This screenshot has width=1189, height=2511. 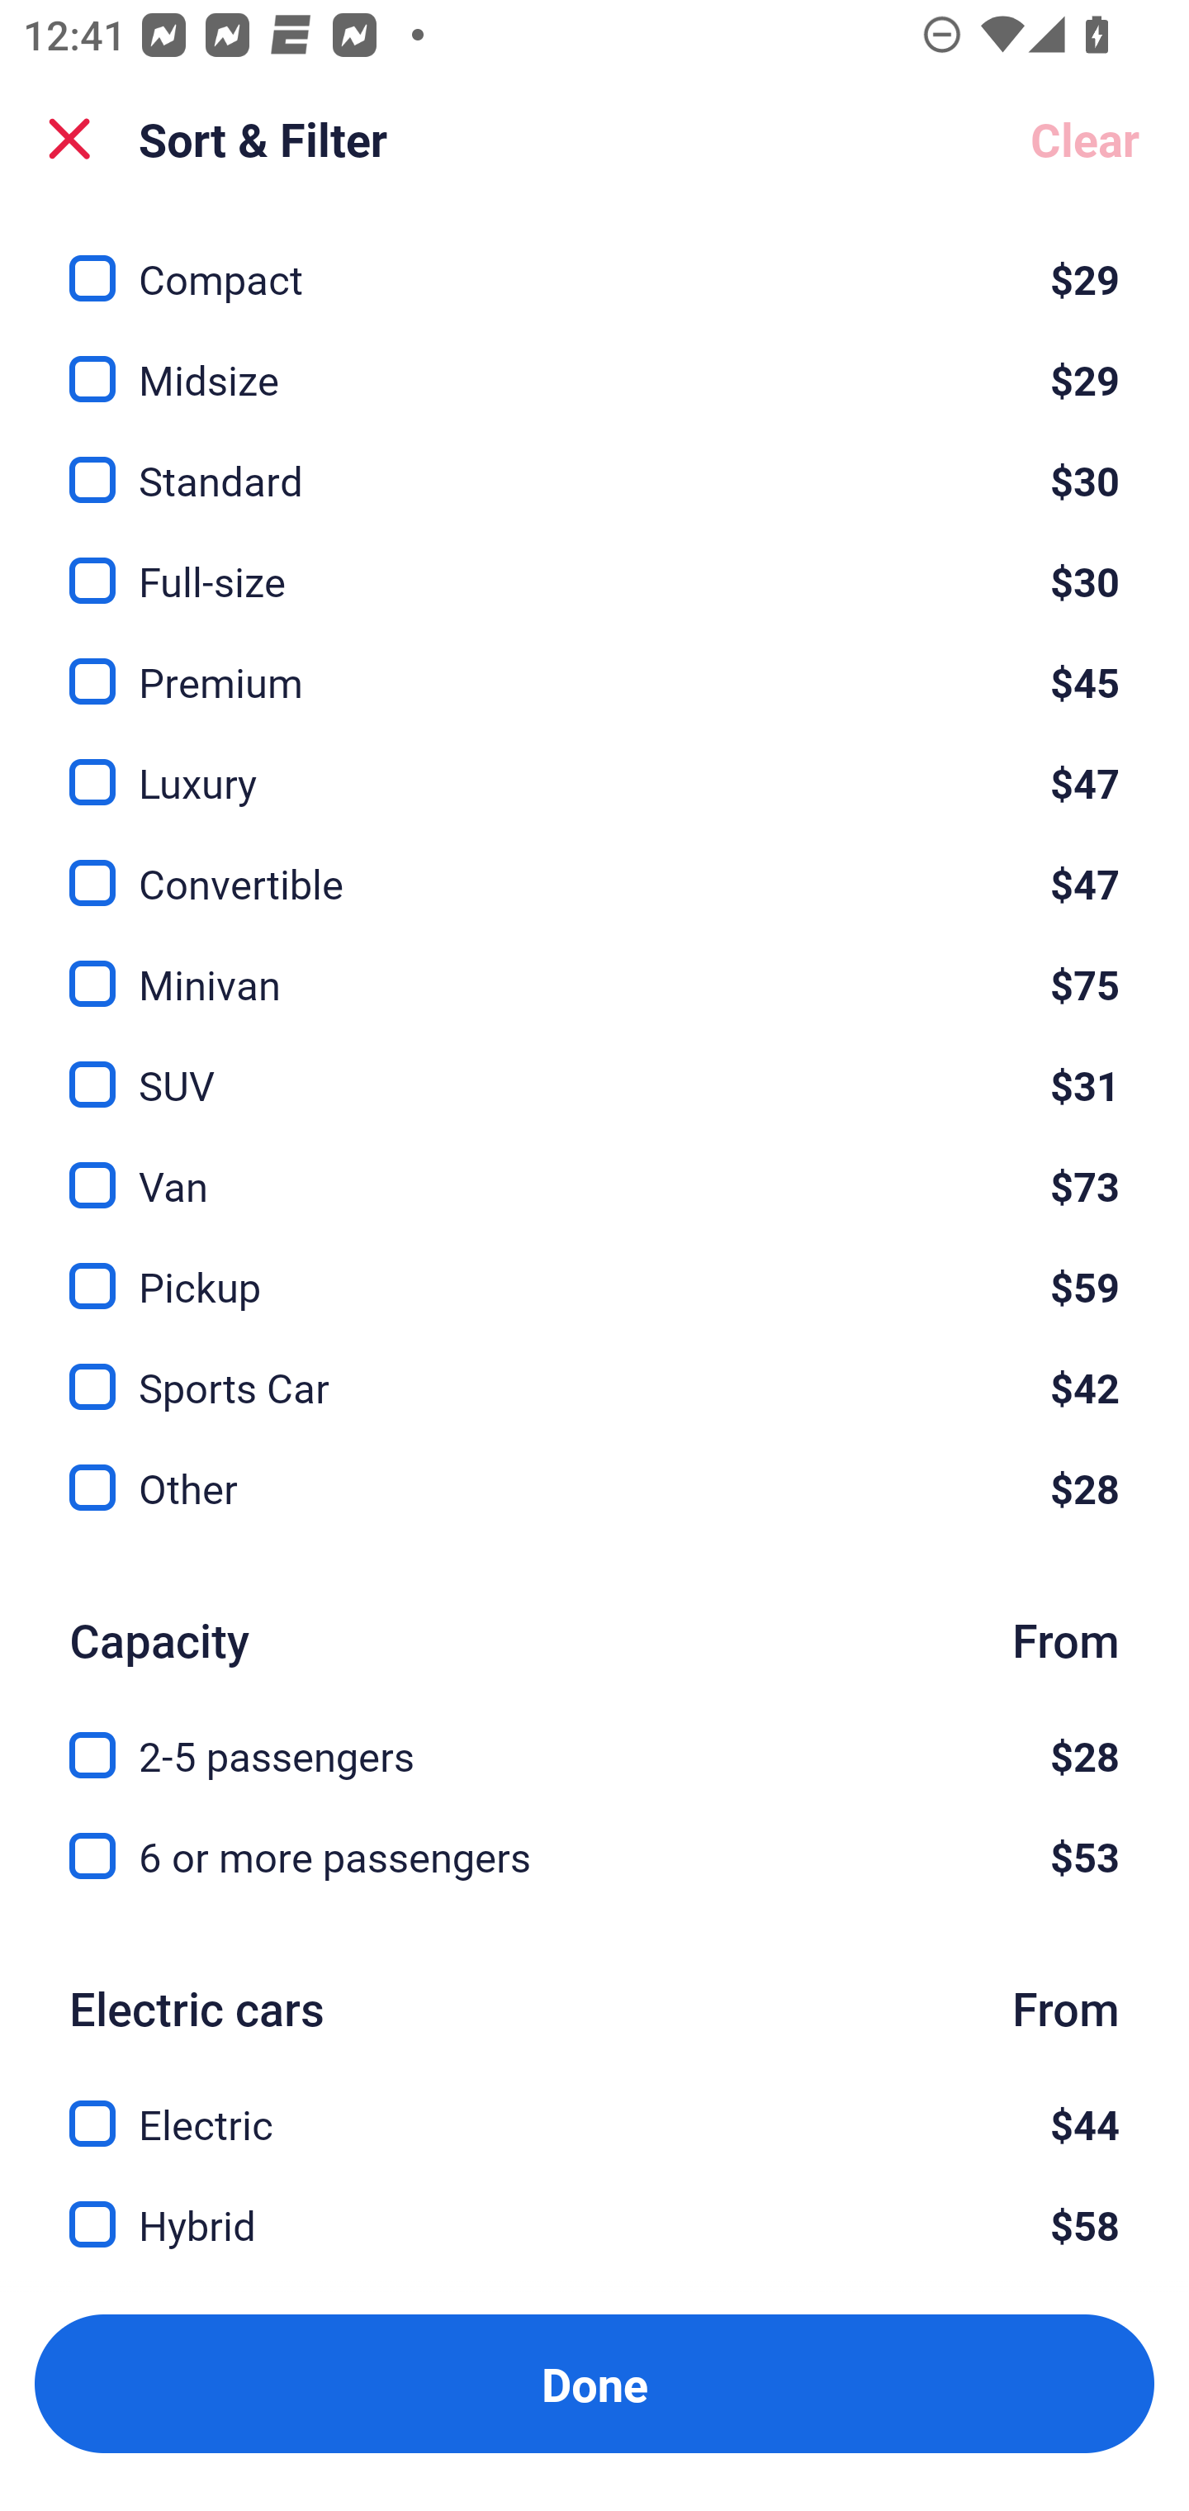 I want to click on Standard, $30 Standard $30, so click(x=594, y=462).